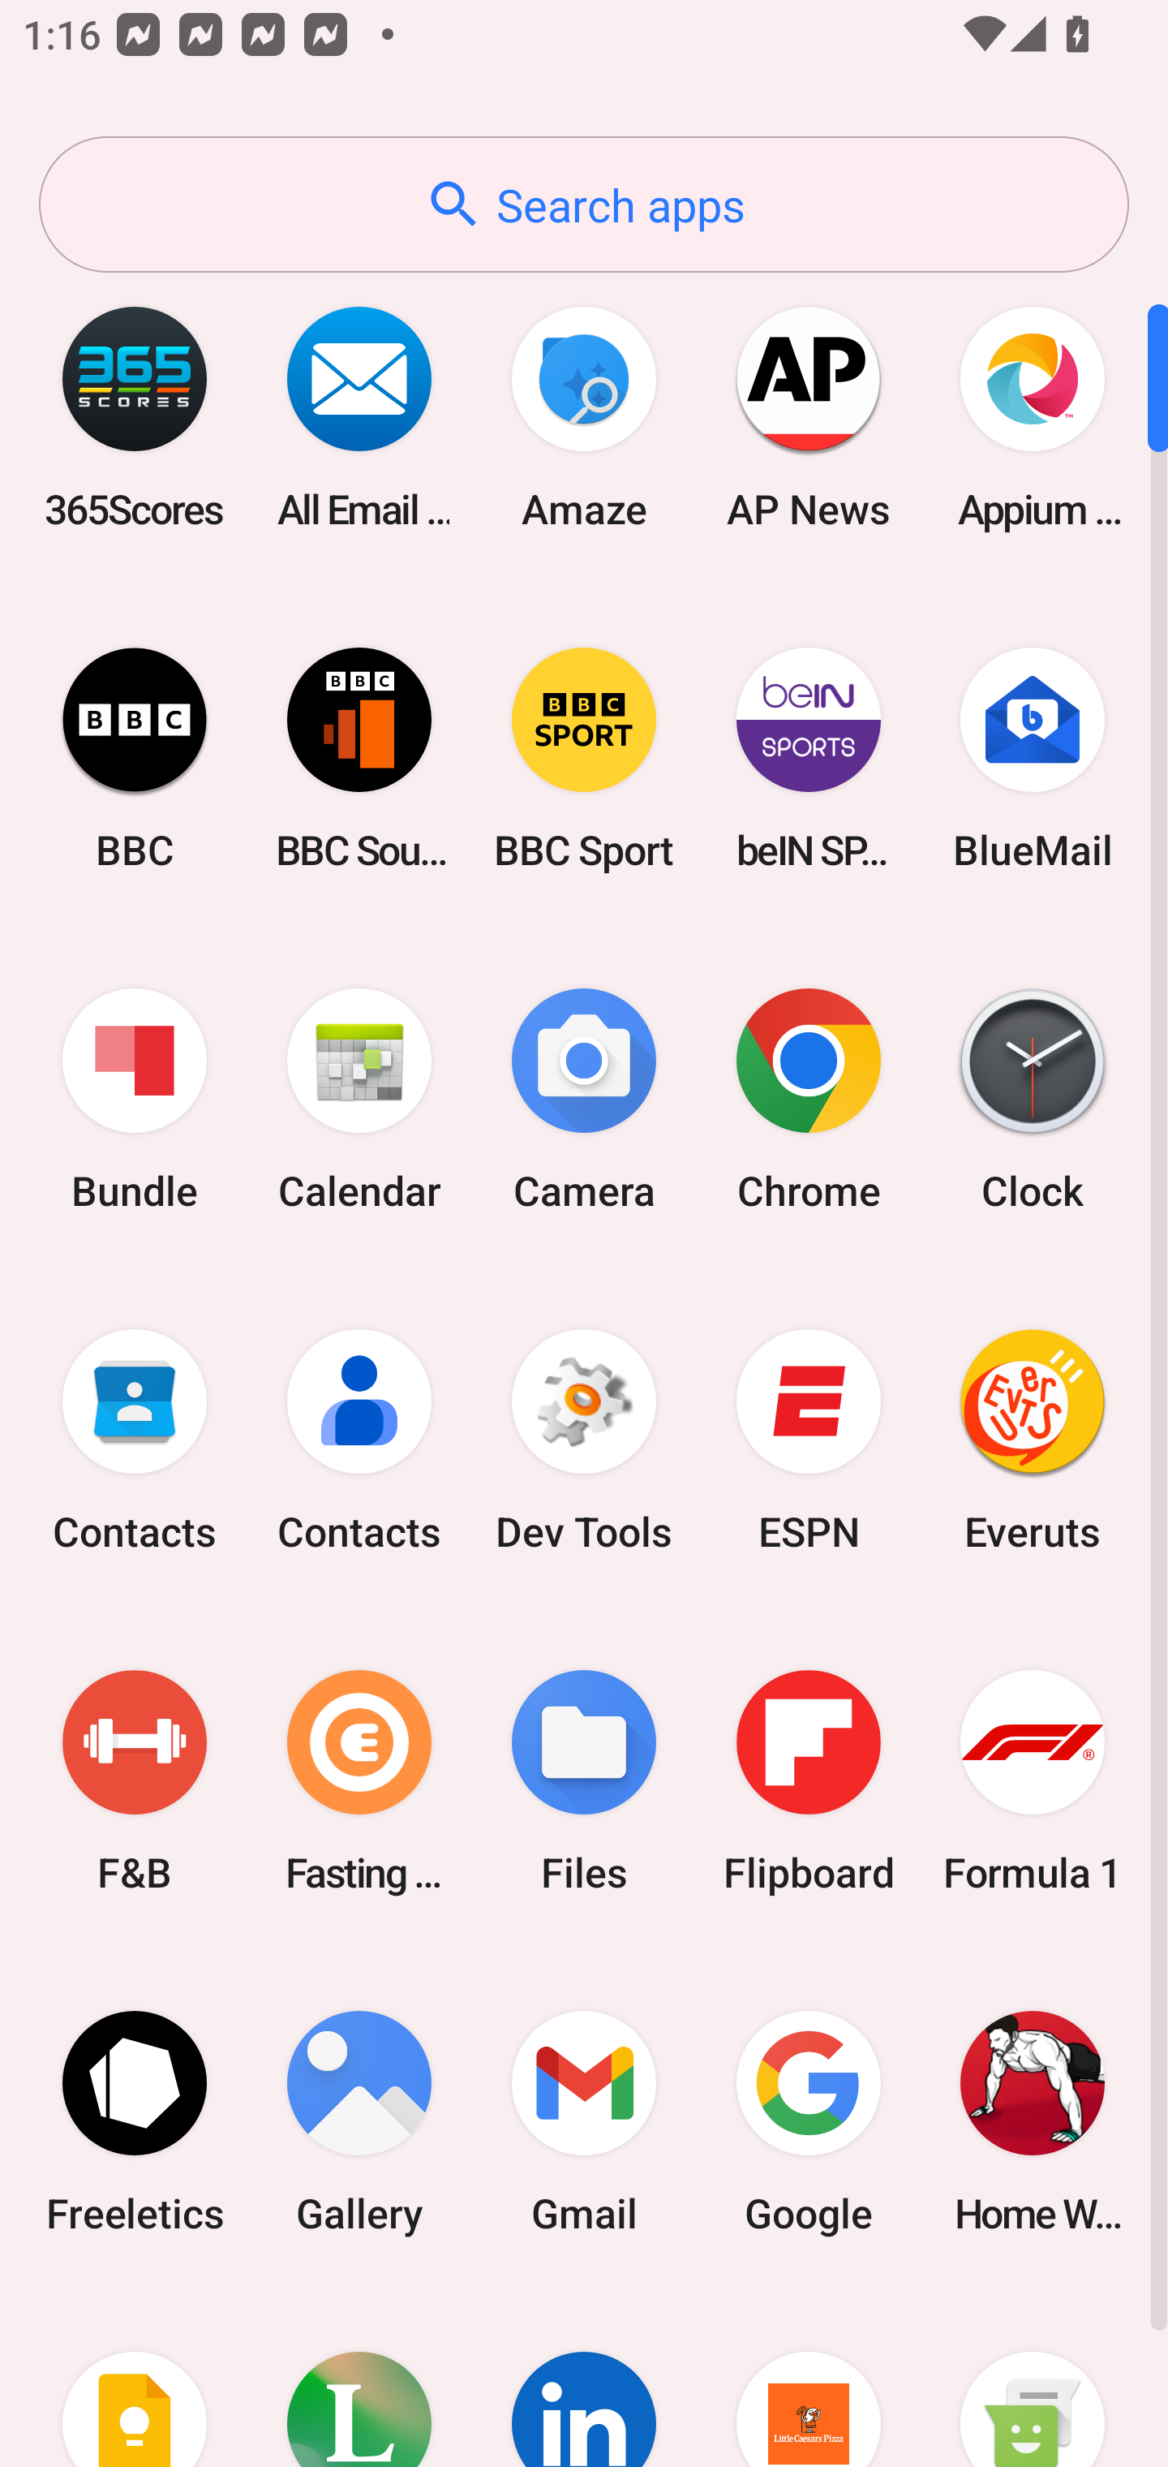 Image resolution: width=1168 pixels, height=2467 pixels. What do you see at coordinates (359, 2379) in the screenshot?
I see `Lifesum` at bounding box center [359, 2379].